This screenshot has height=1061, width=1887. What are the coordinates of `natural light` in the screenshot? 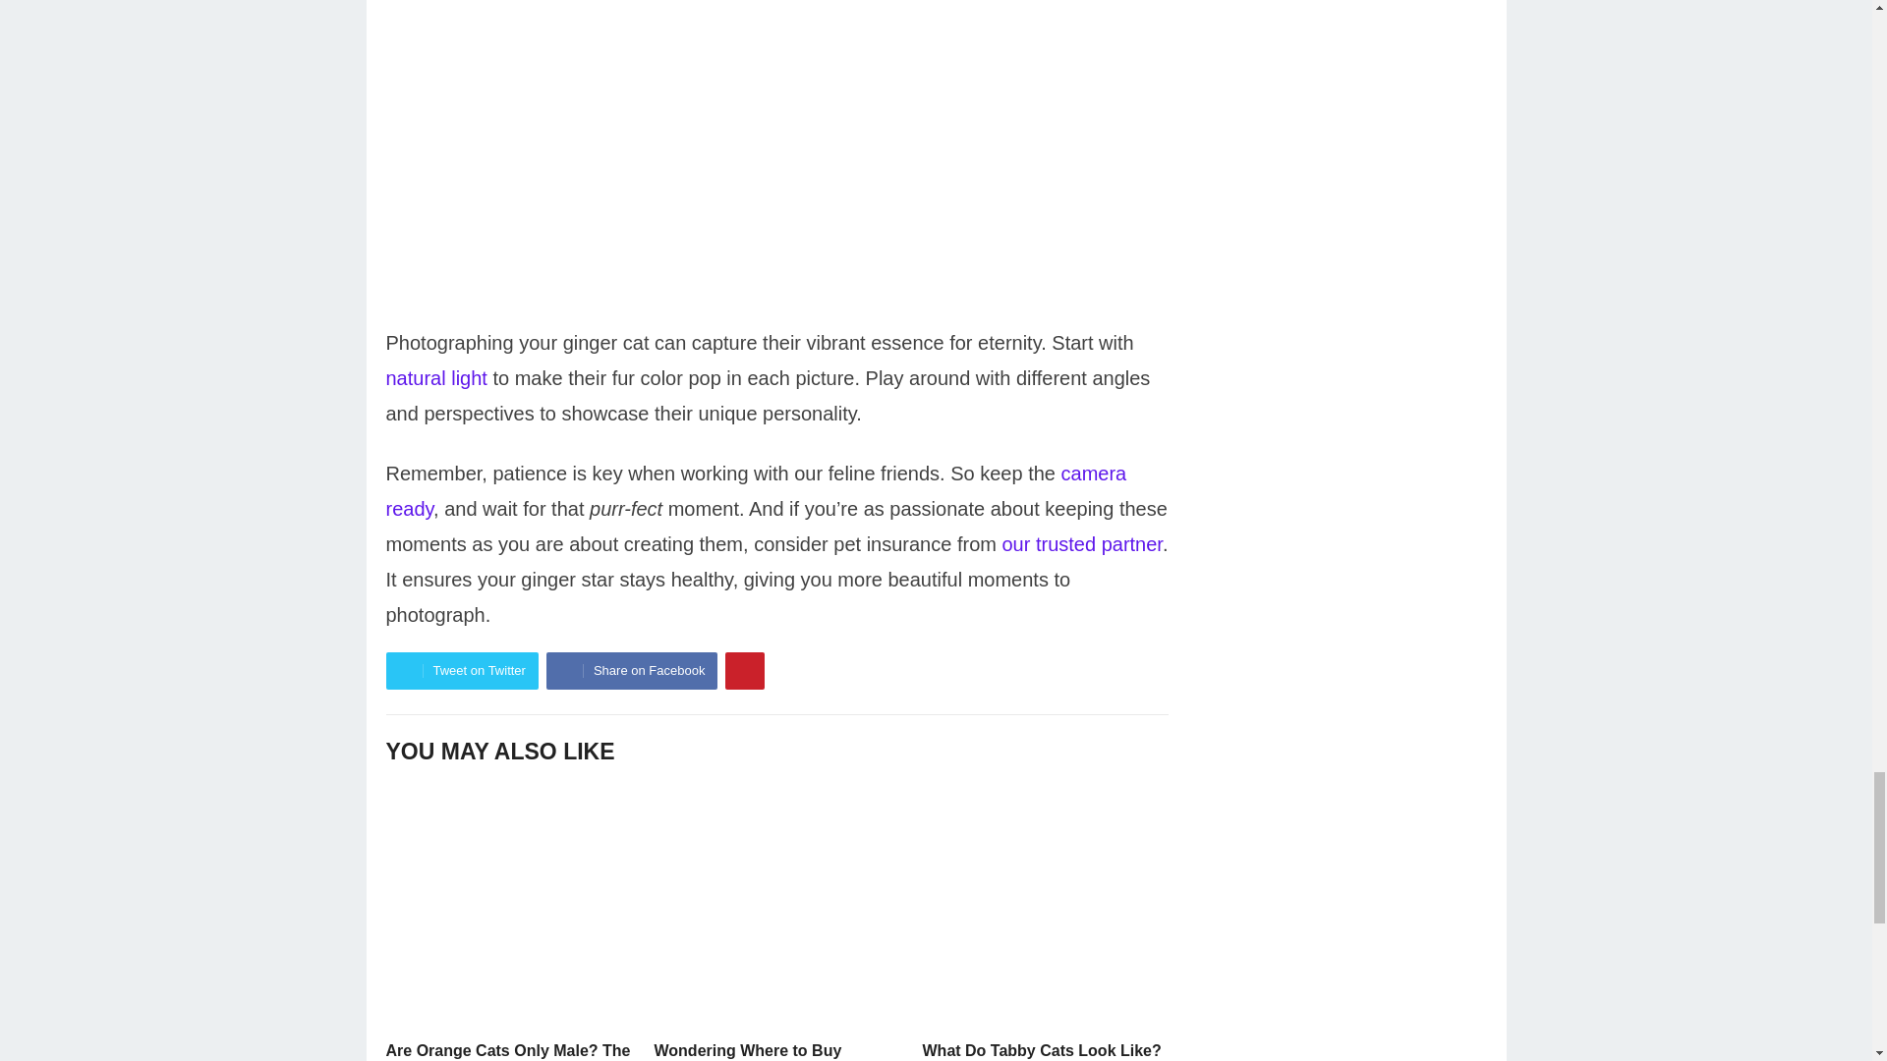 It's located at (435, 377).